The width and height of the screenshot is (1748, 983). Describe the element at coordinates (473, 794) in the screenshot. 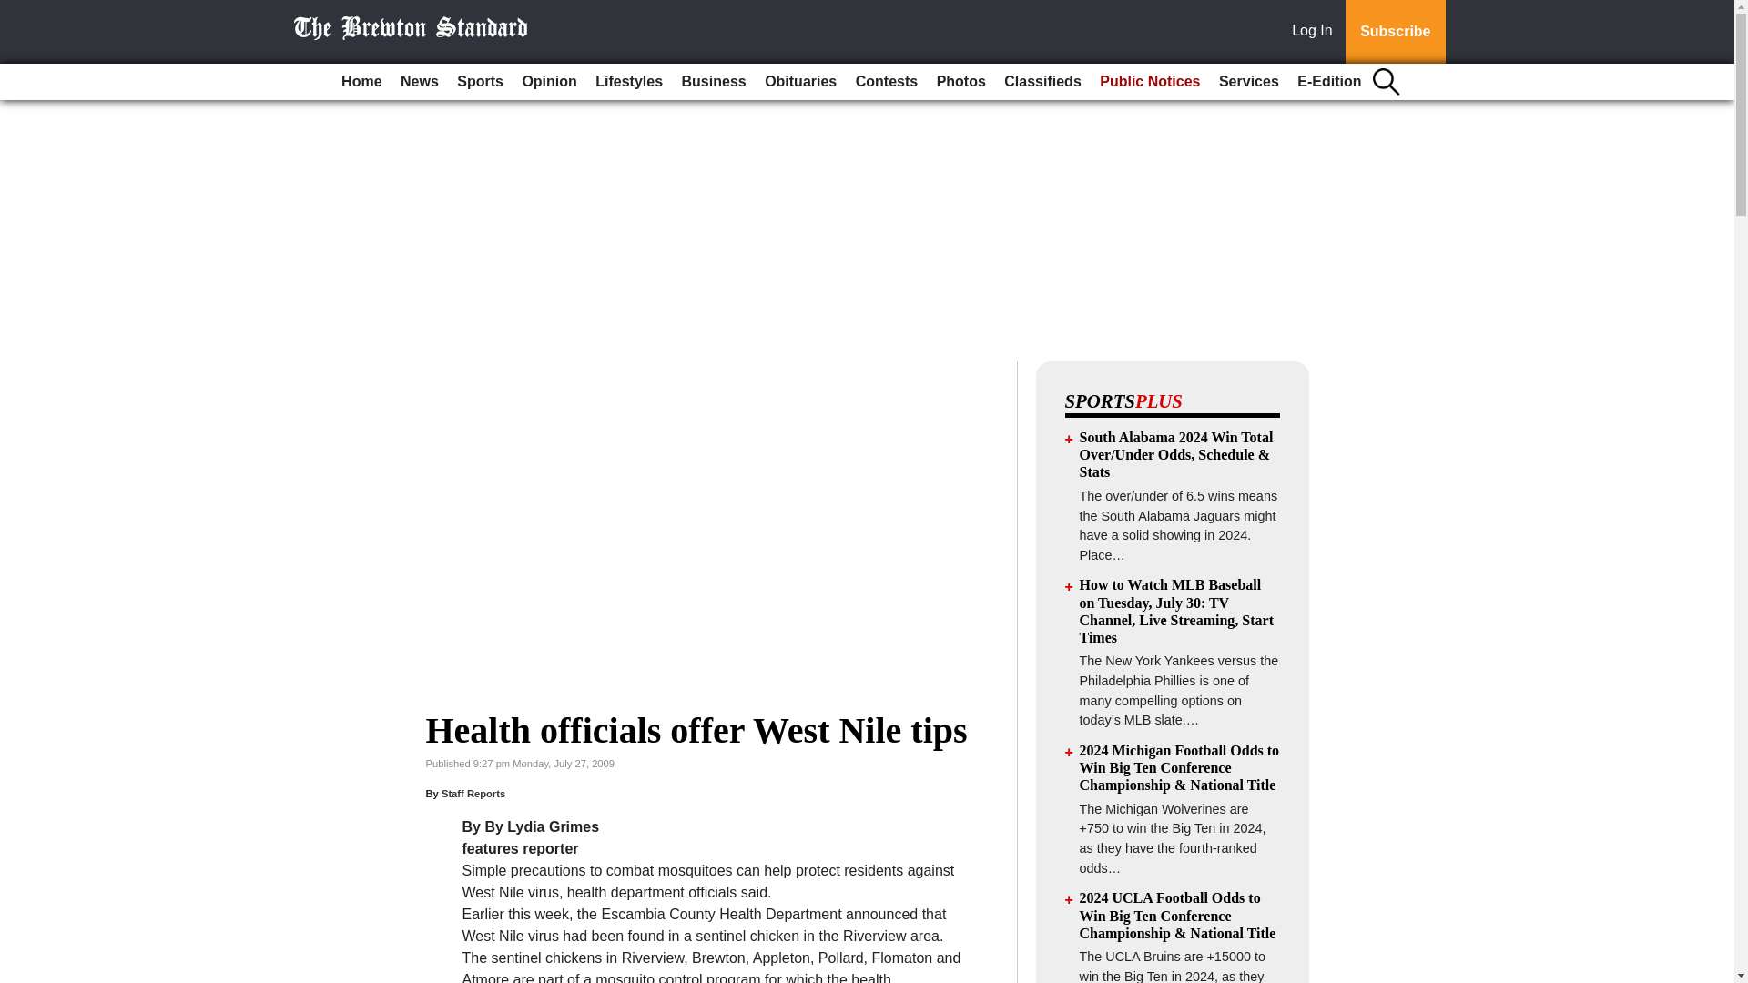

I see `Staff Reports` at that location.